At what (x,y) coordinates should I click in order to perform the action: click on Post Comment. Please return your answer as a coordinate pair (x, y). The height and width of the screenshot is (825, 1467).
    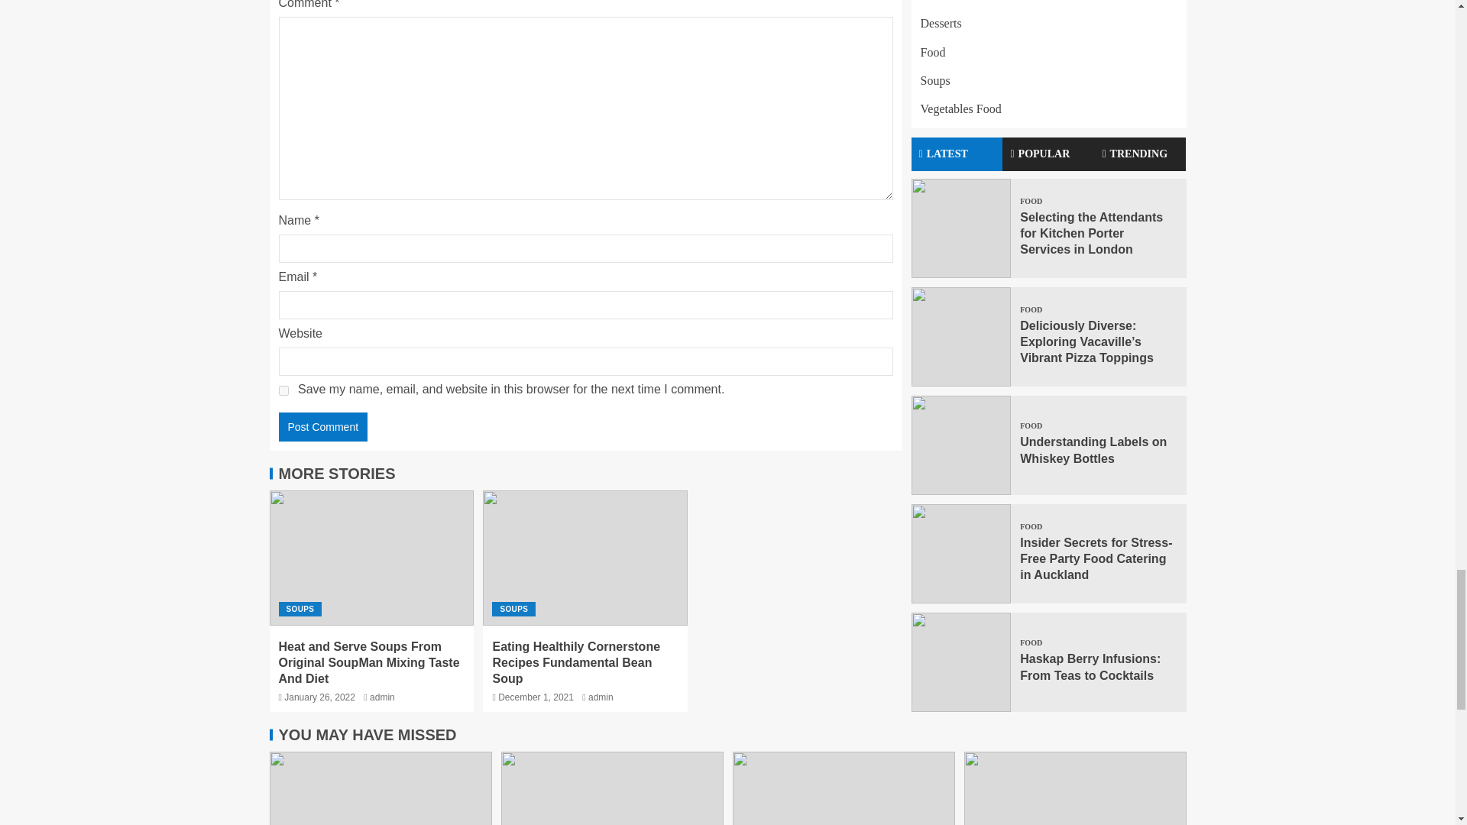
    Looking at the image, I should click on (322, 426).